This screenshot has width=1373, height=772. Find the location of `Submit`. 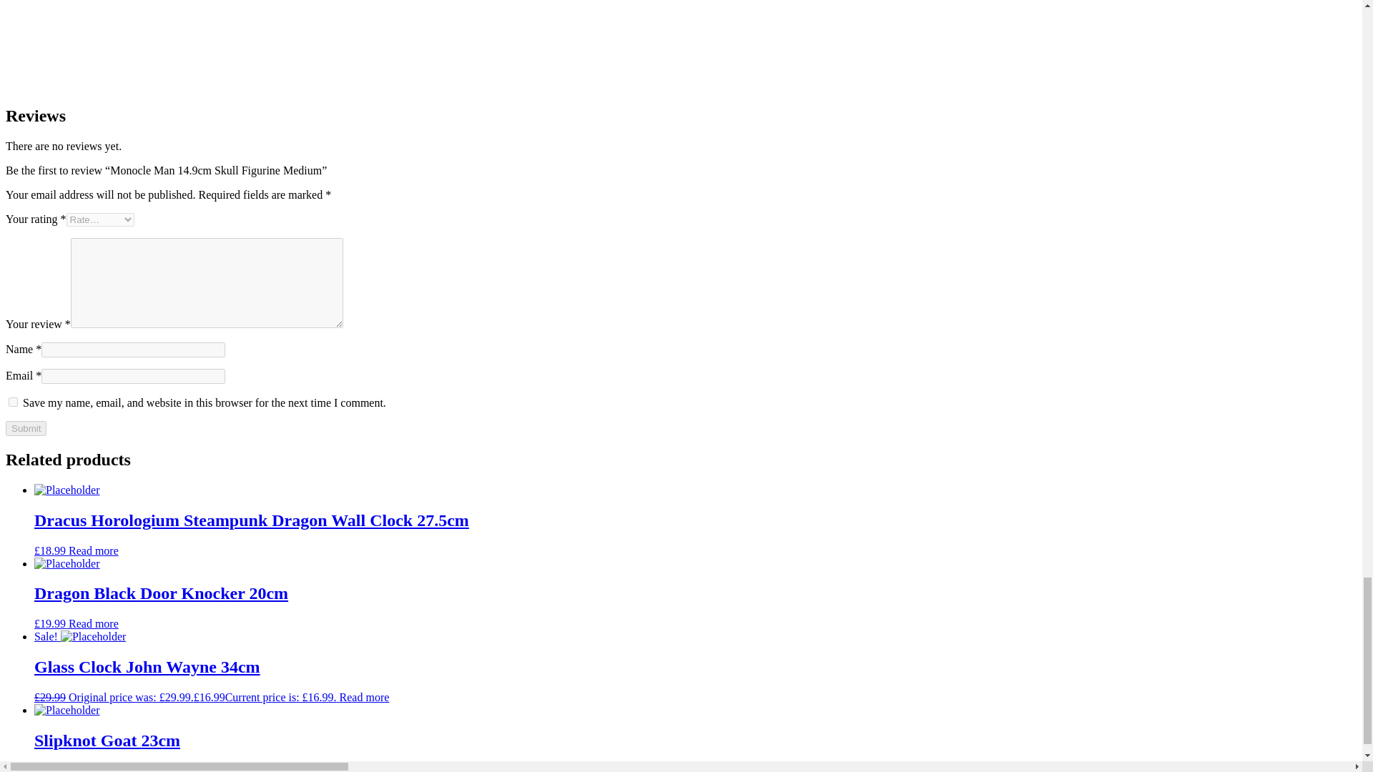

Submit is located at coordinates (26, 428).